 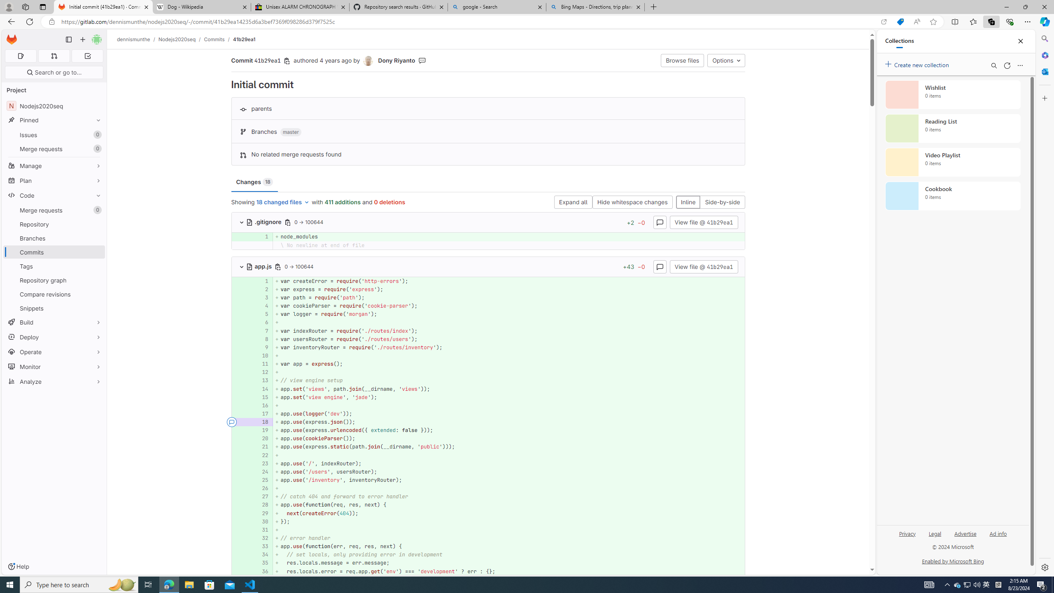 What do you see at coordinates (509, 554) in the screenshot?
I see `+ // set locals, only providing error in development ` at bounding box center [509, 554].